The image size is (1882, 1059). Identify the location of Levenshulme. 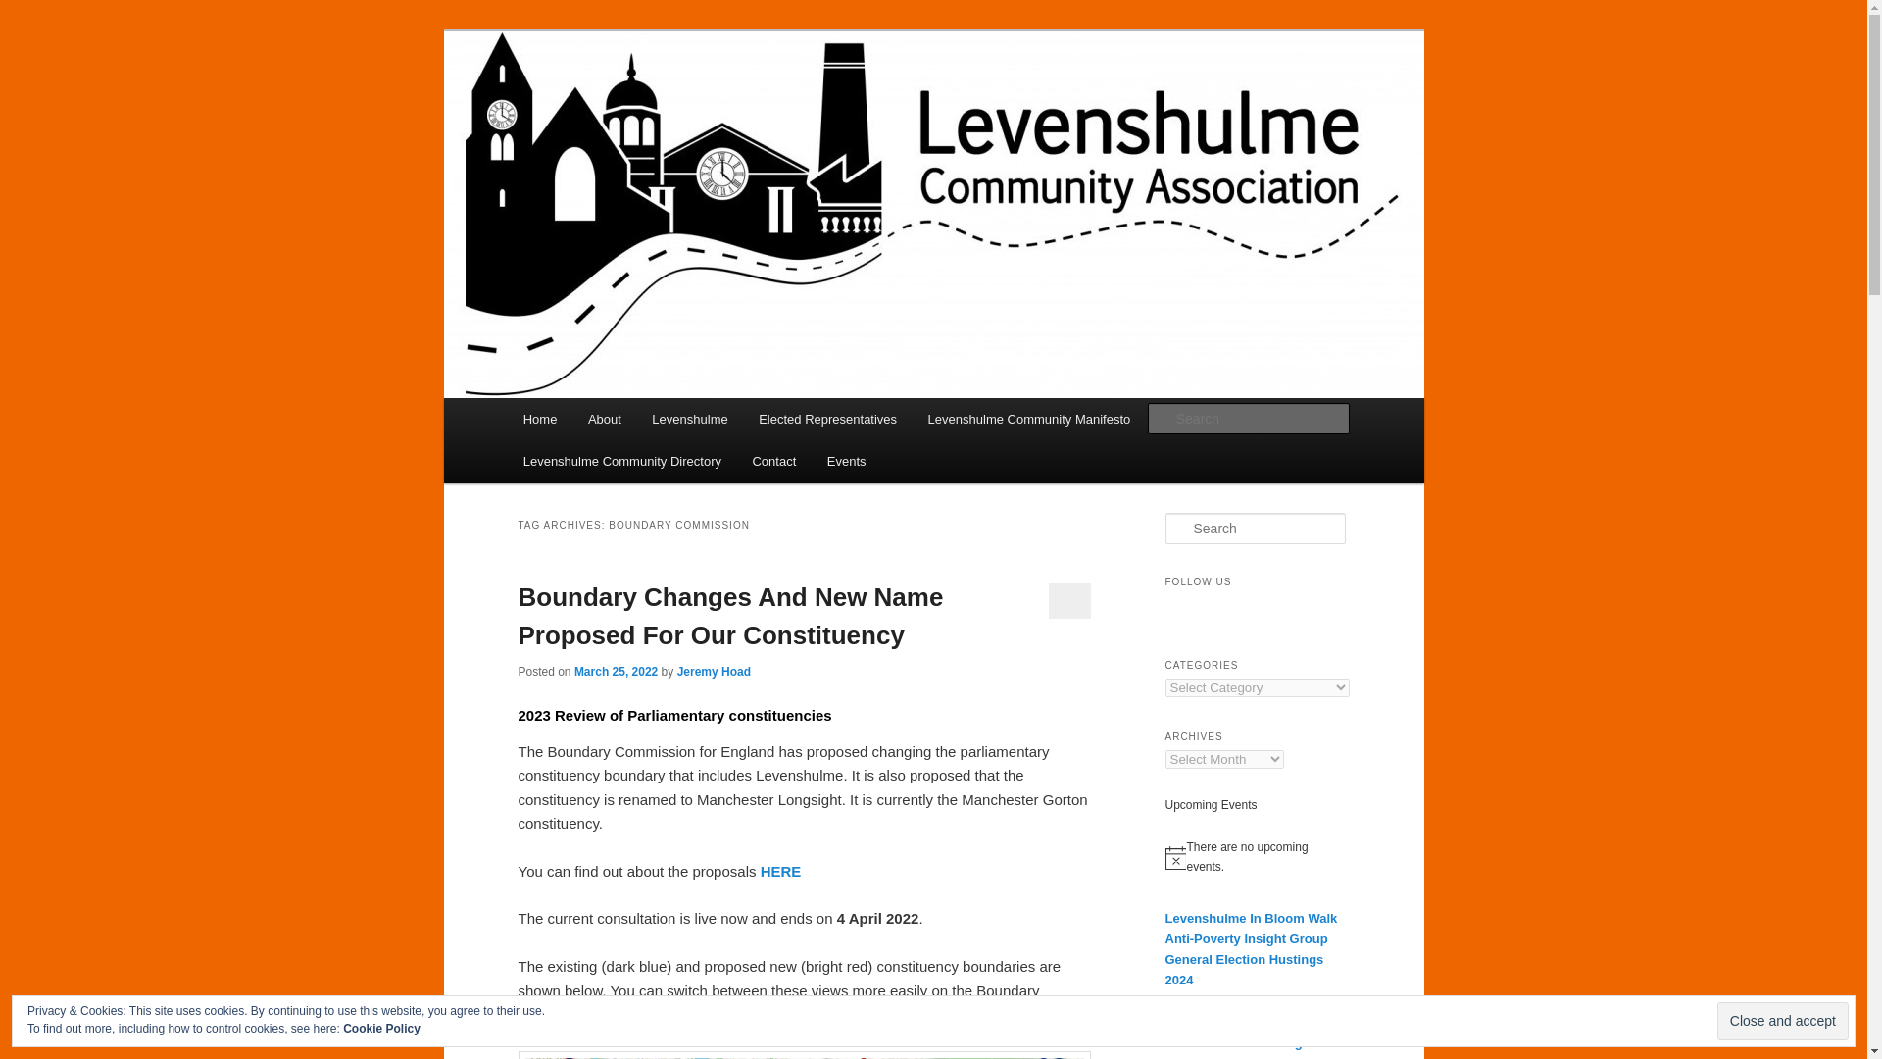
(690, 420).